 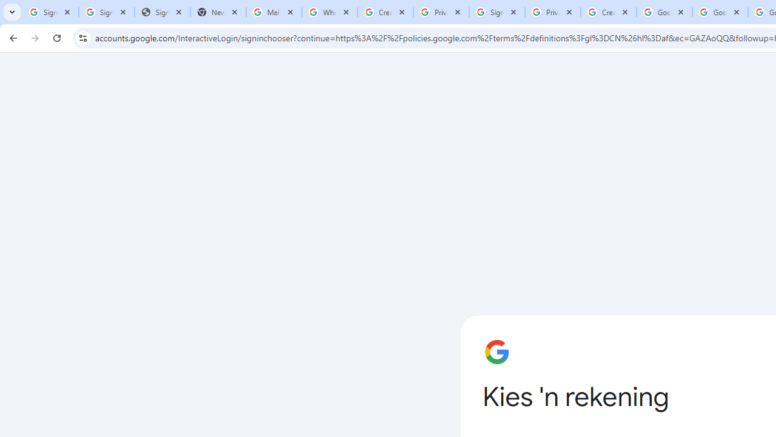 What do you see at coordinates (51, 12) in the screenshot?
I see `Sign in - Google Accounts` at bounding box center [51, 12].